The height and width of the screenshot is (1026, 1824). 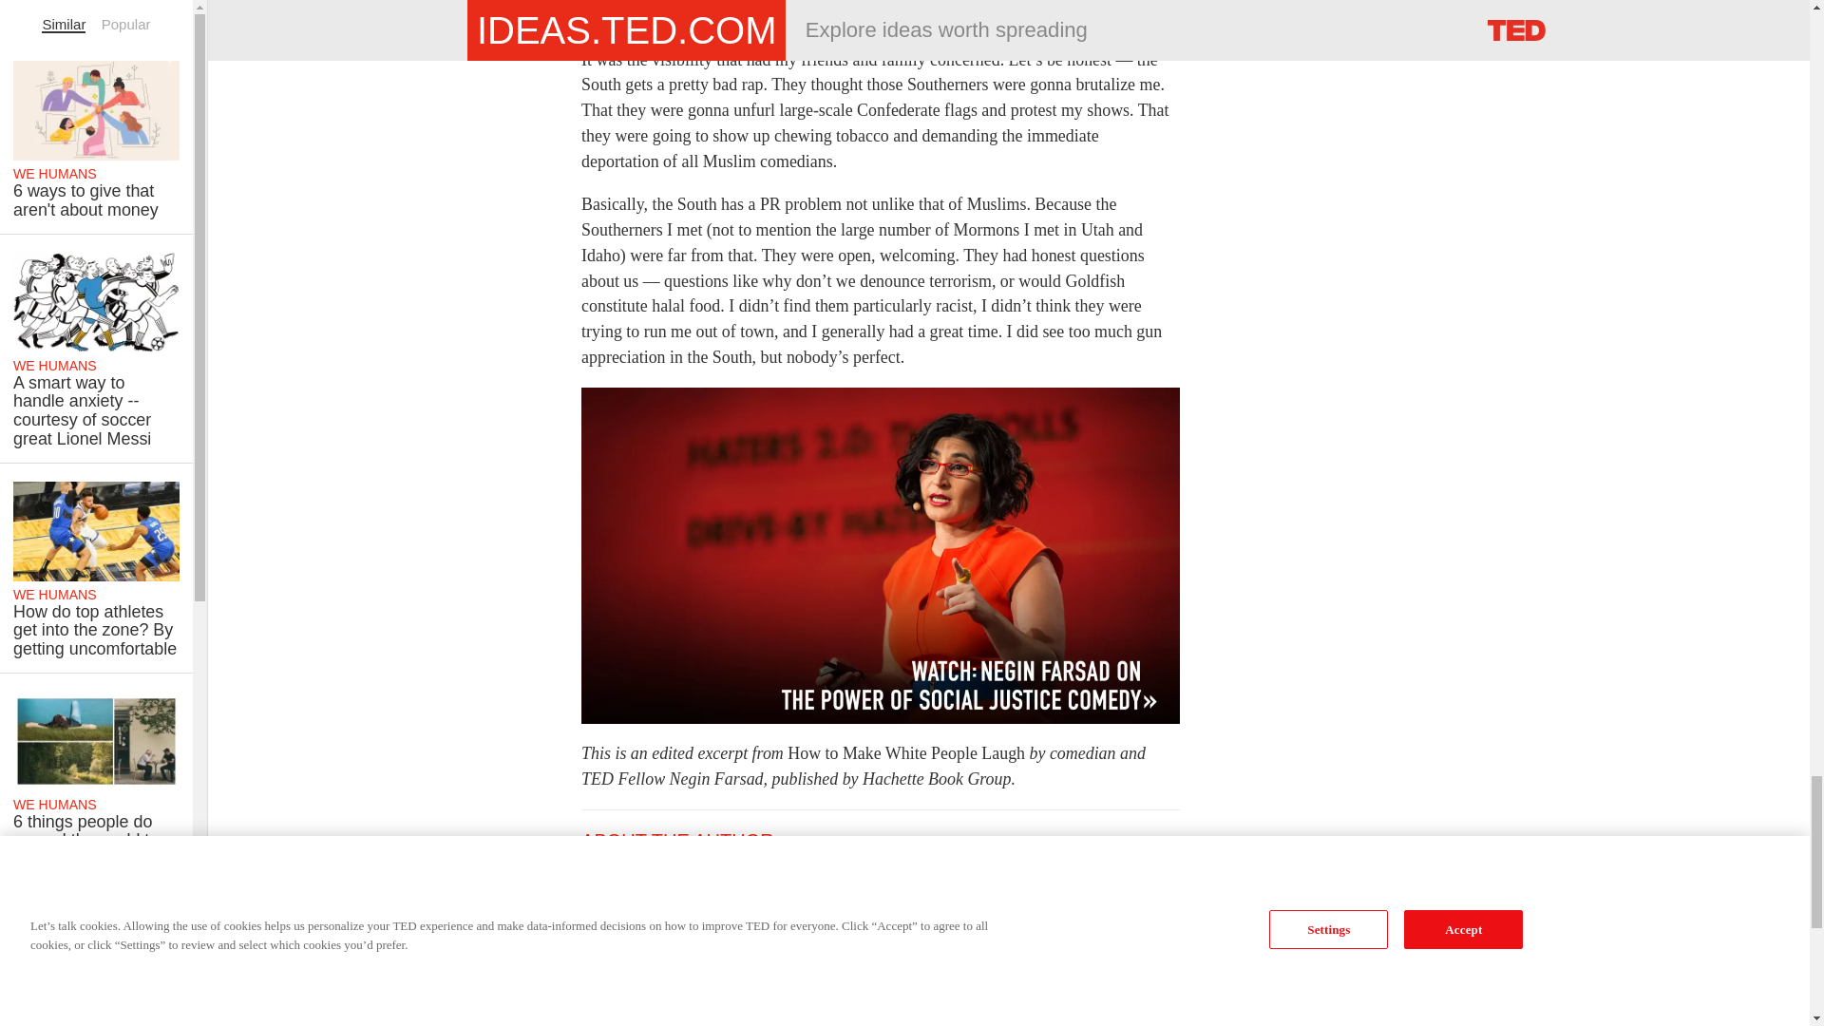 I want to click on blog, so click(x=673, y=1015).